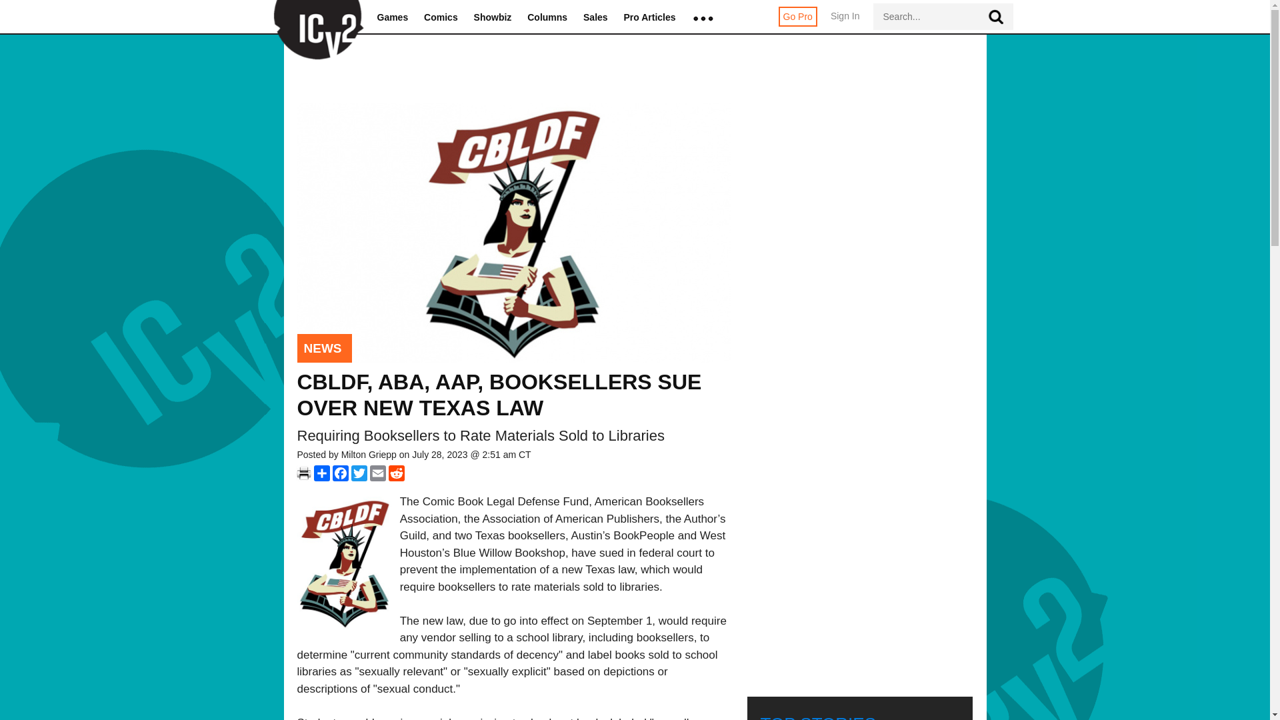 The image size is (1280, 720). Describe the element at coordinates (797, 16) in the screenshot. I see `Go Pro` at that location.